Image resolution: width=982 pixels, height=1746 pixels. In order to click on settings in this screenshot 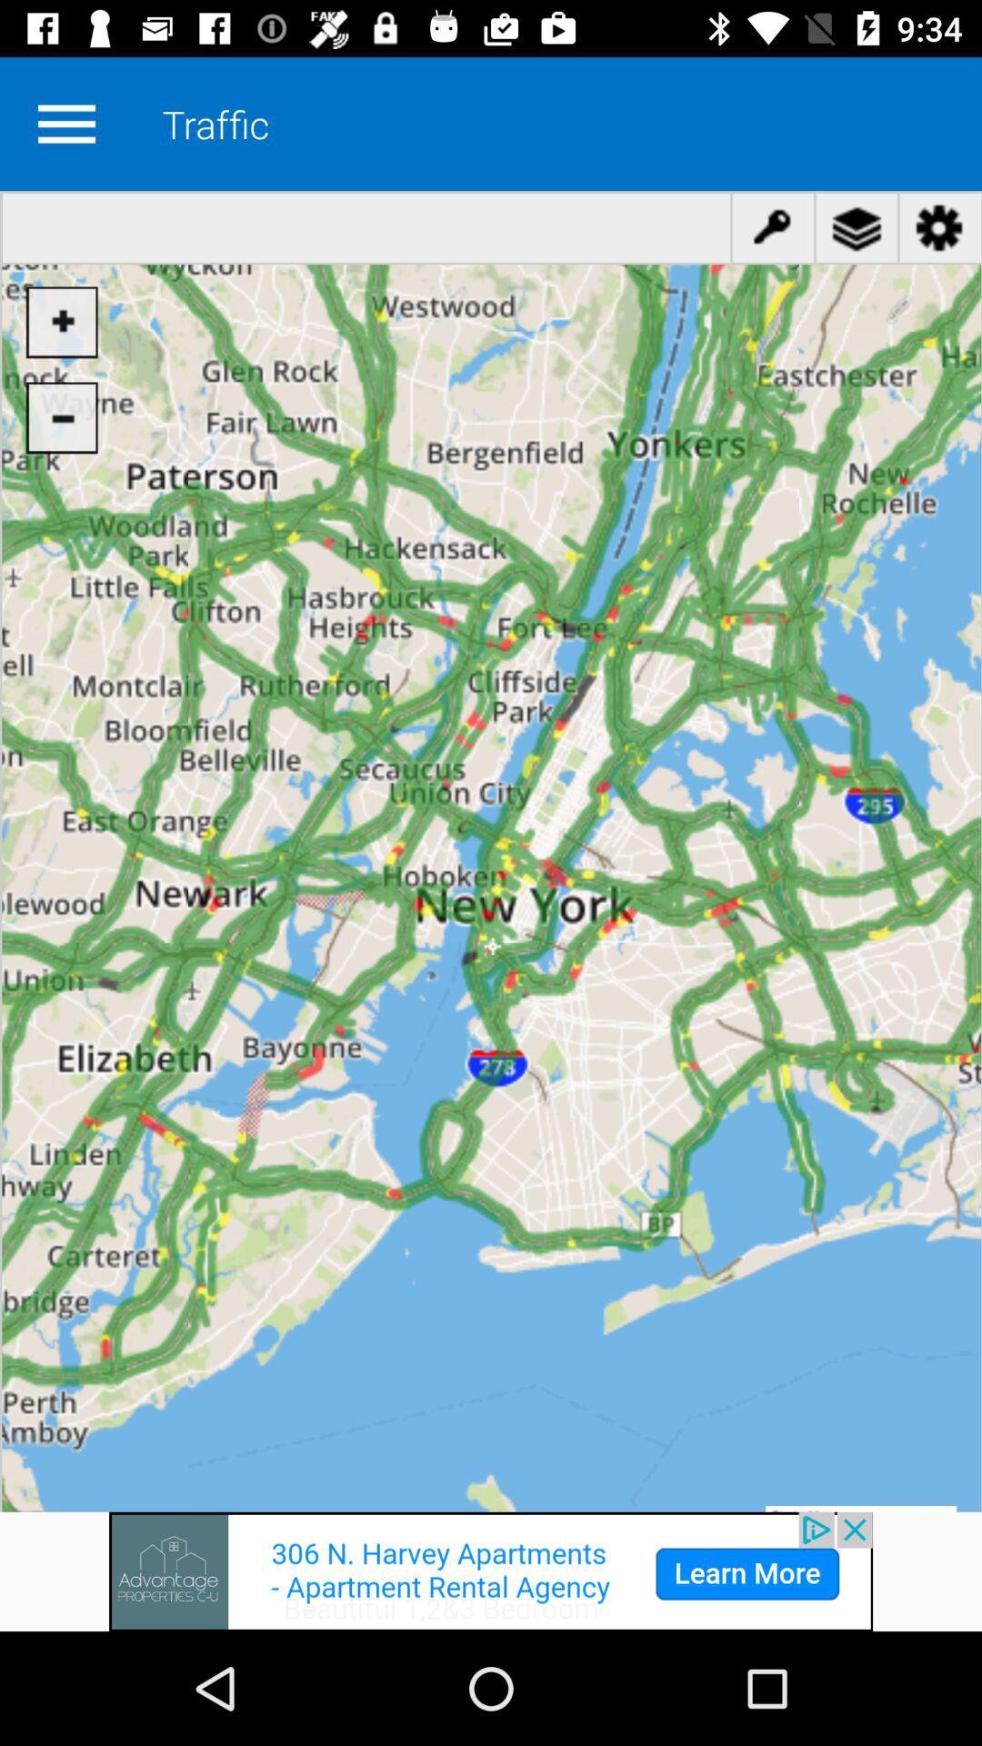, I will do `click(66, 124)`.